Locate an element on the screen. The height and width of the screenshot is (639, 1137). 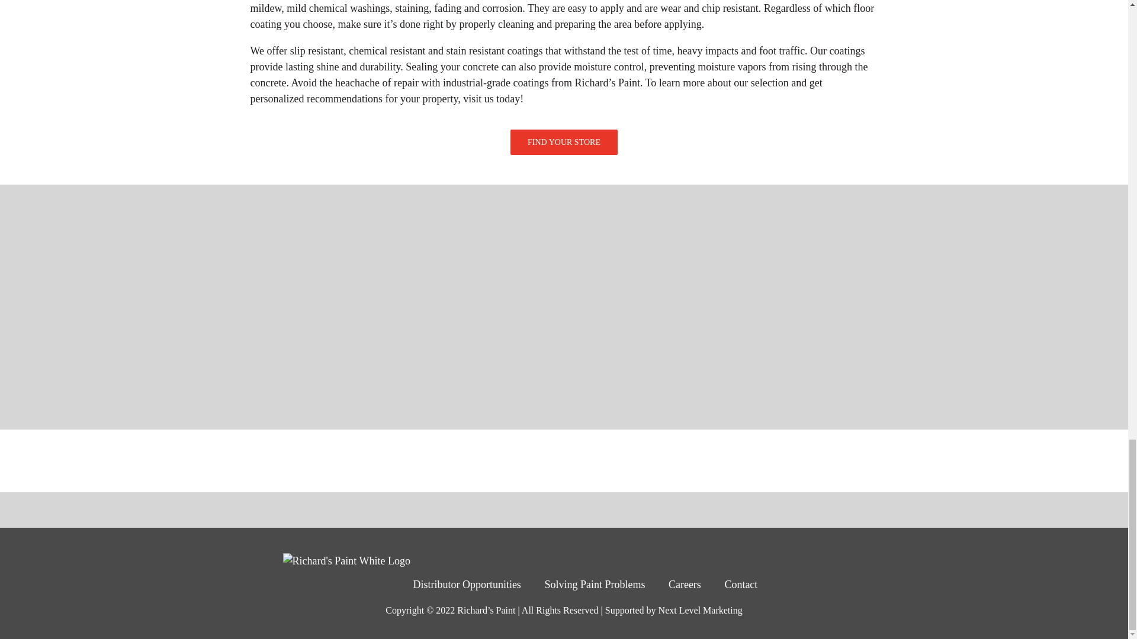
Deck Paint is located at coordinates (270, 460).